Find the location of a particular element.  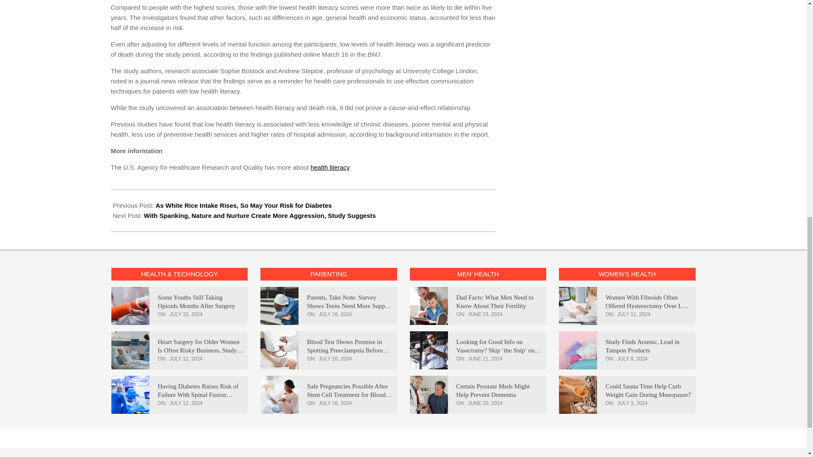

Thursday, July 11, 2024, 12:36 pm is located at coordinates (633, 314).